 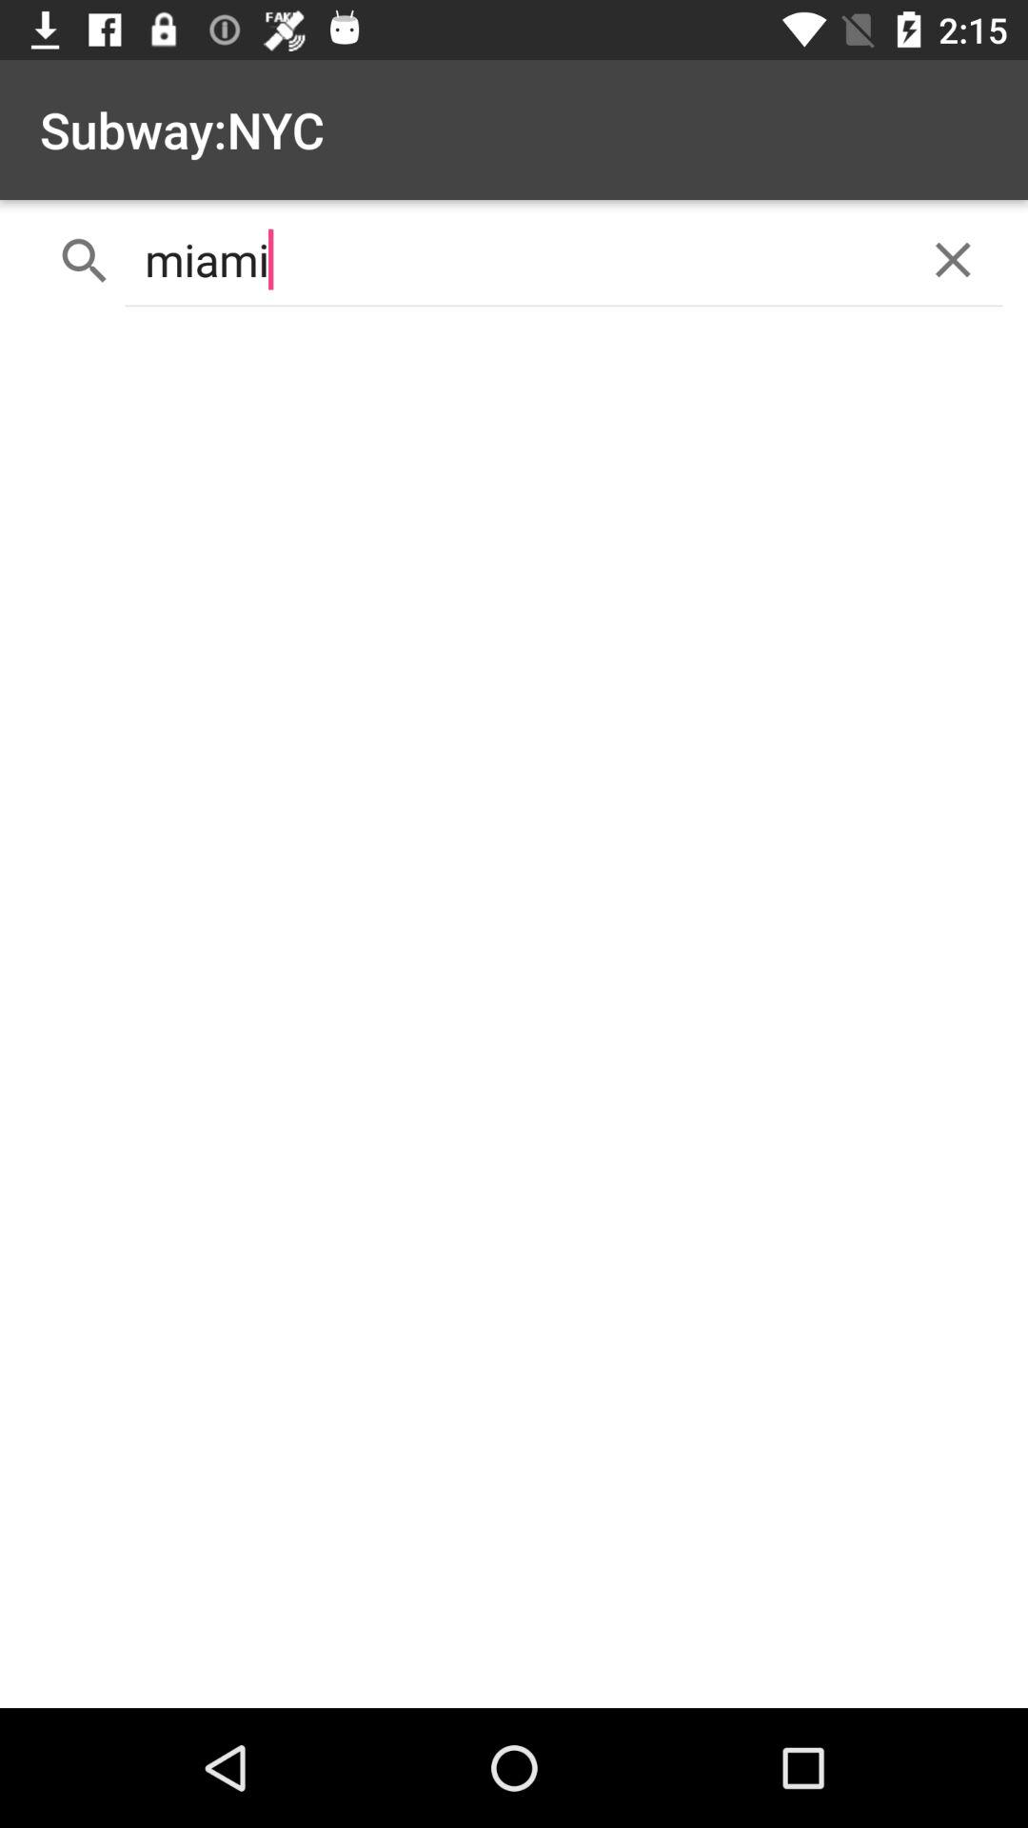 What do you see at coordinates (514, 1015) in the screenshot?
I see `turn on item at the center` at bounding box center [514, 1015].